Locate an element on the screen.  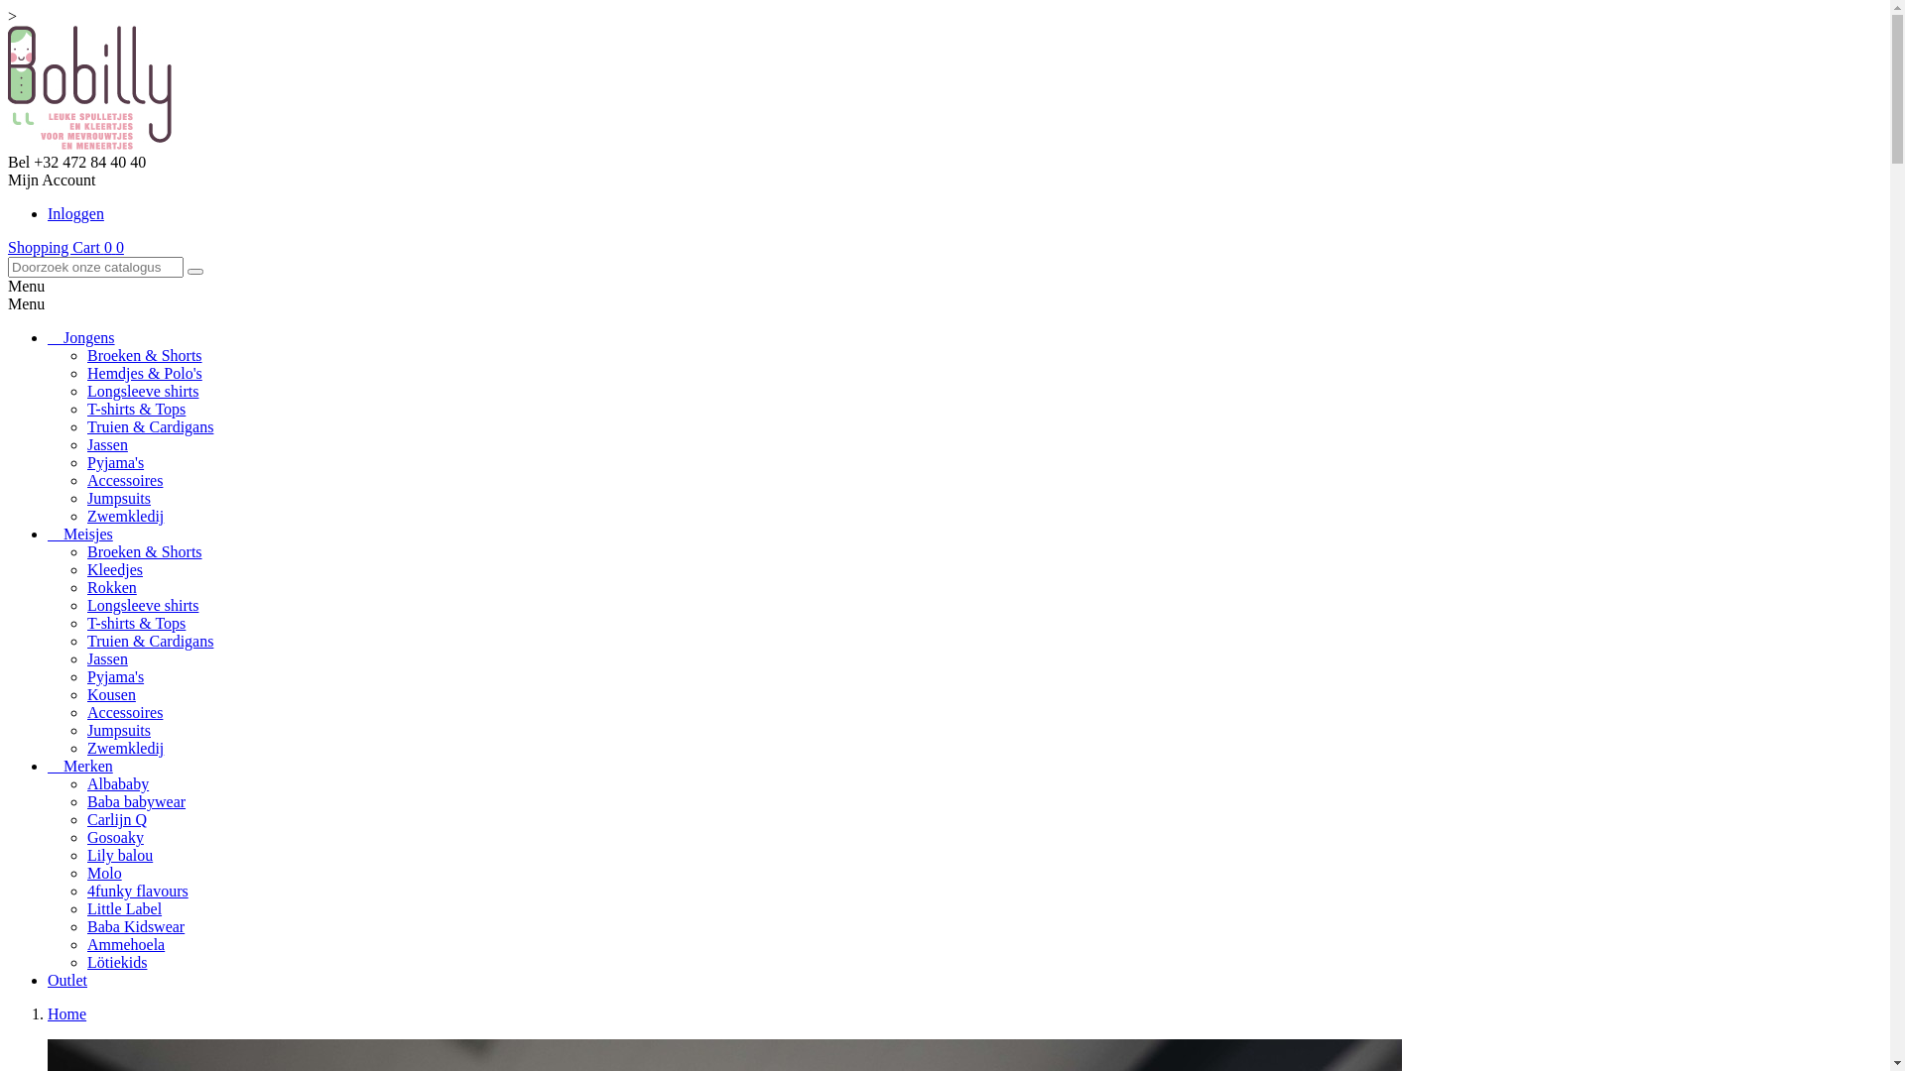
Longsleeve shirts is located at coordinates (143, 605).